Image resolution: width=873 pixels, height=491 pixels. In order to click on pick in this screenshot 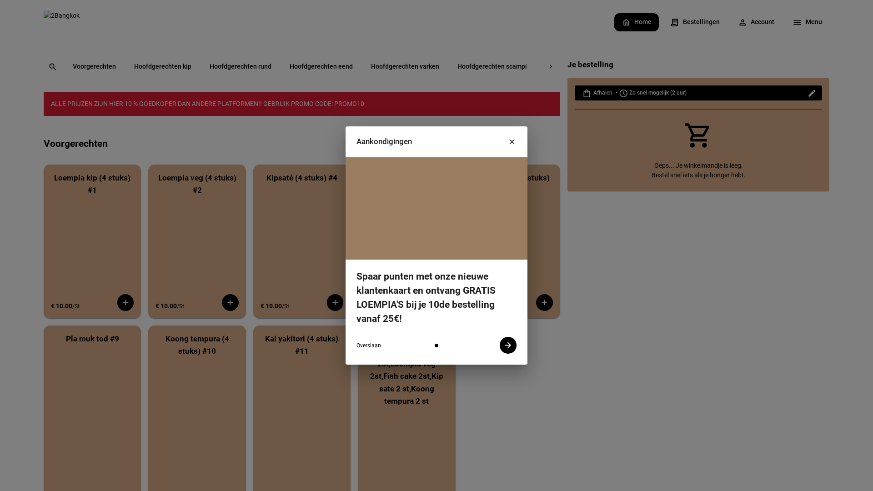, I will do `click(405, 252)`.